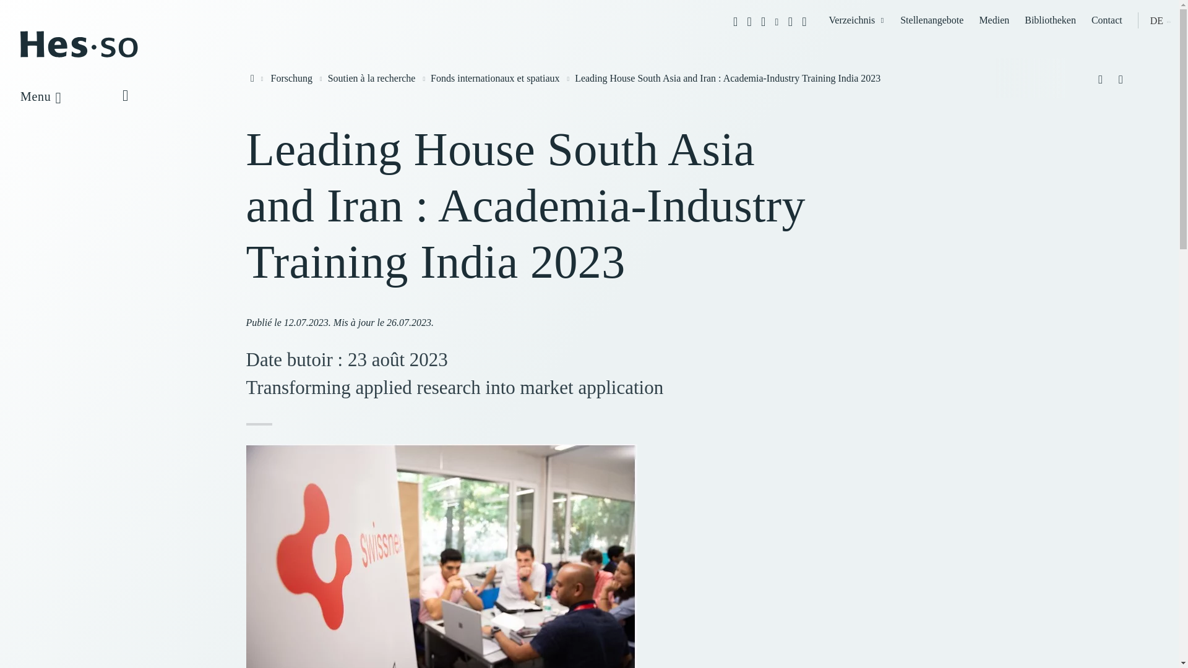 This screenshot has height=668, width=1188. Describe the element at coordinates (857, 20) in the screenshot. I see `Verzeichnis` at that location.